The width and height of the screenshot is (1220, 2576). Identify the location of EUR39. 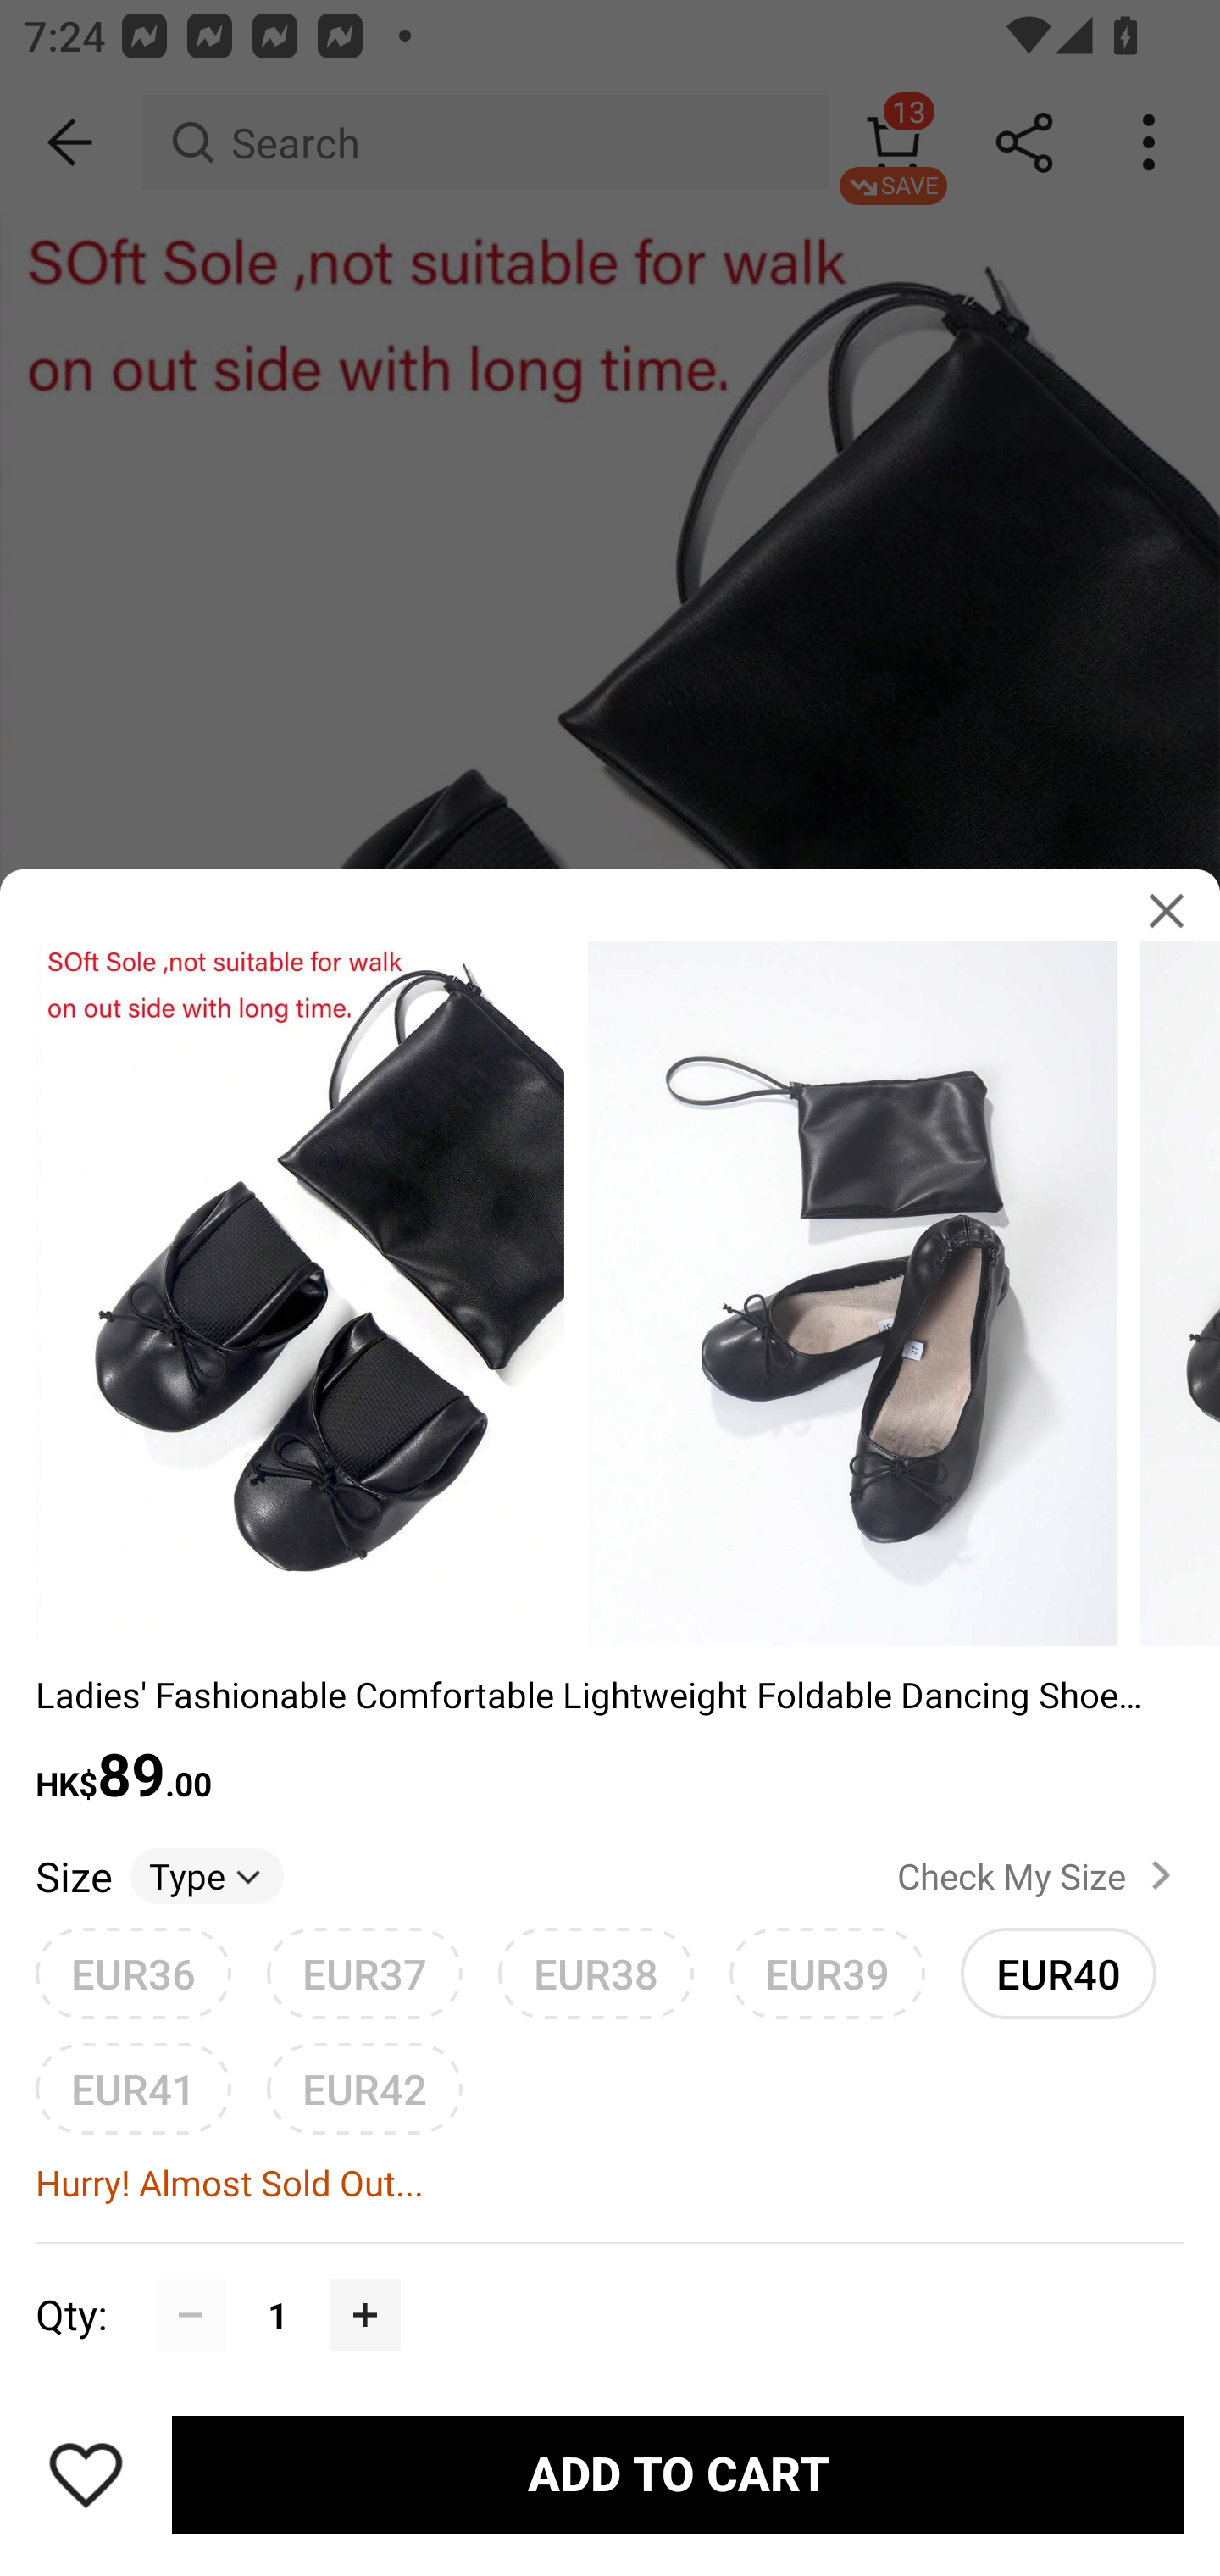
(827, 1973).